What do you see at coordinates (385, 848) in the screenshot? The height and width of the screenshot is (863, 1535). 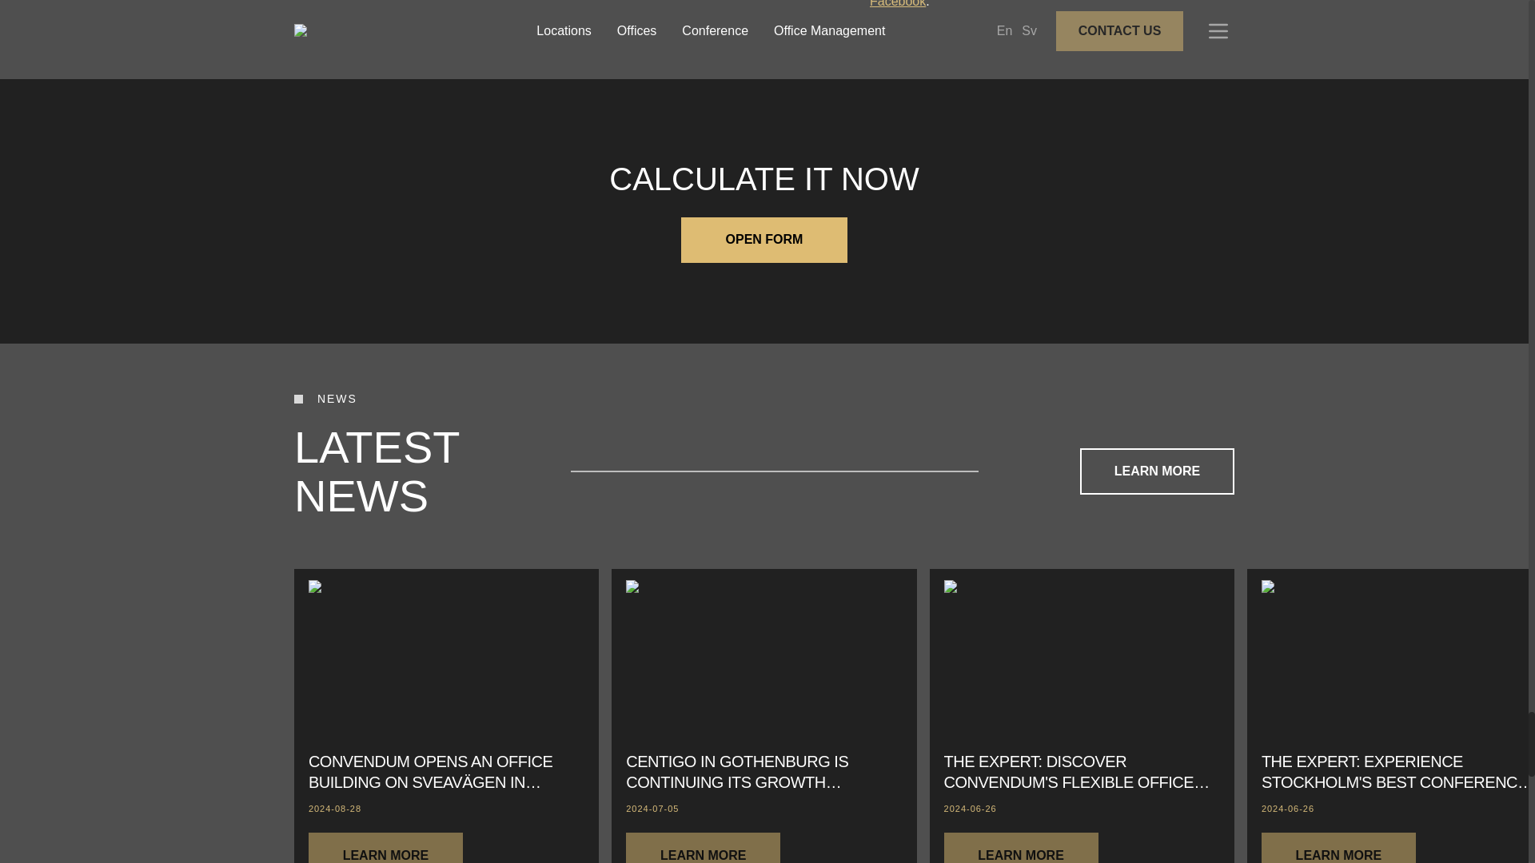 I see `LEARN MORE` at bounding box center [385, 848].